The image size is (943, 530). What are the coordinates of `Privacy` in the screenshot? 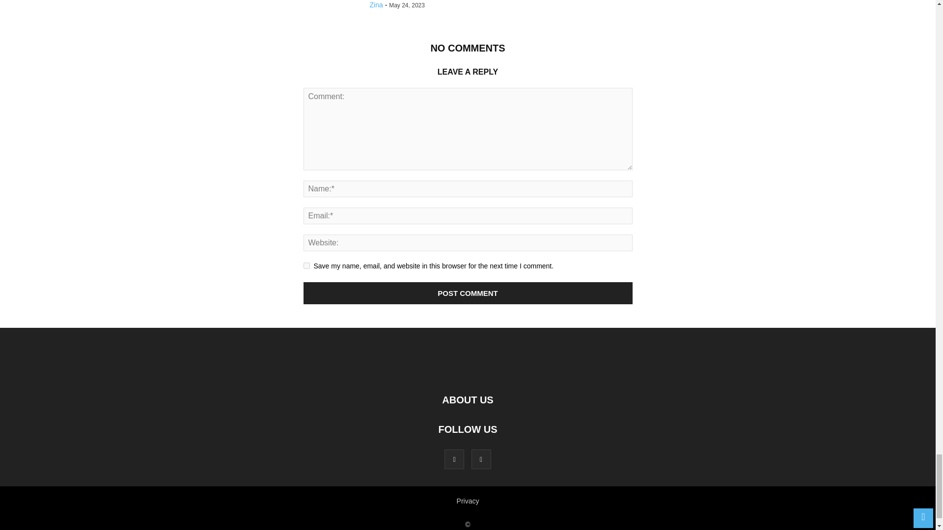 It's located at (468, 501).